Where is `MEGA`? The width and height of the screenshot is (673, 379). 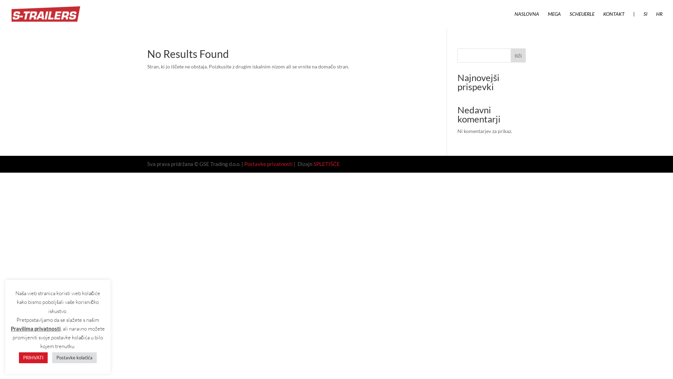
MEGA is located at coordinates (555, 20).